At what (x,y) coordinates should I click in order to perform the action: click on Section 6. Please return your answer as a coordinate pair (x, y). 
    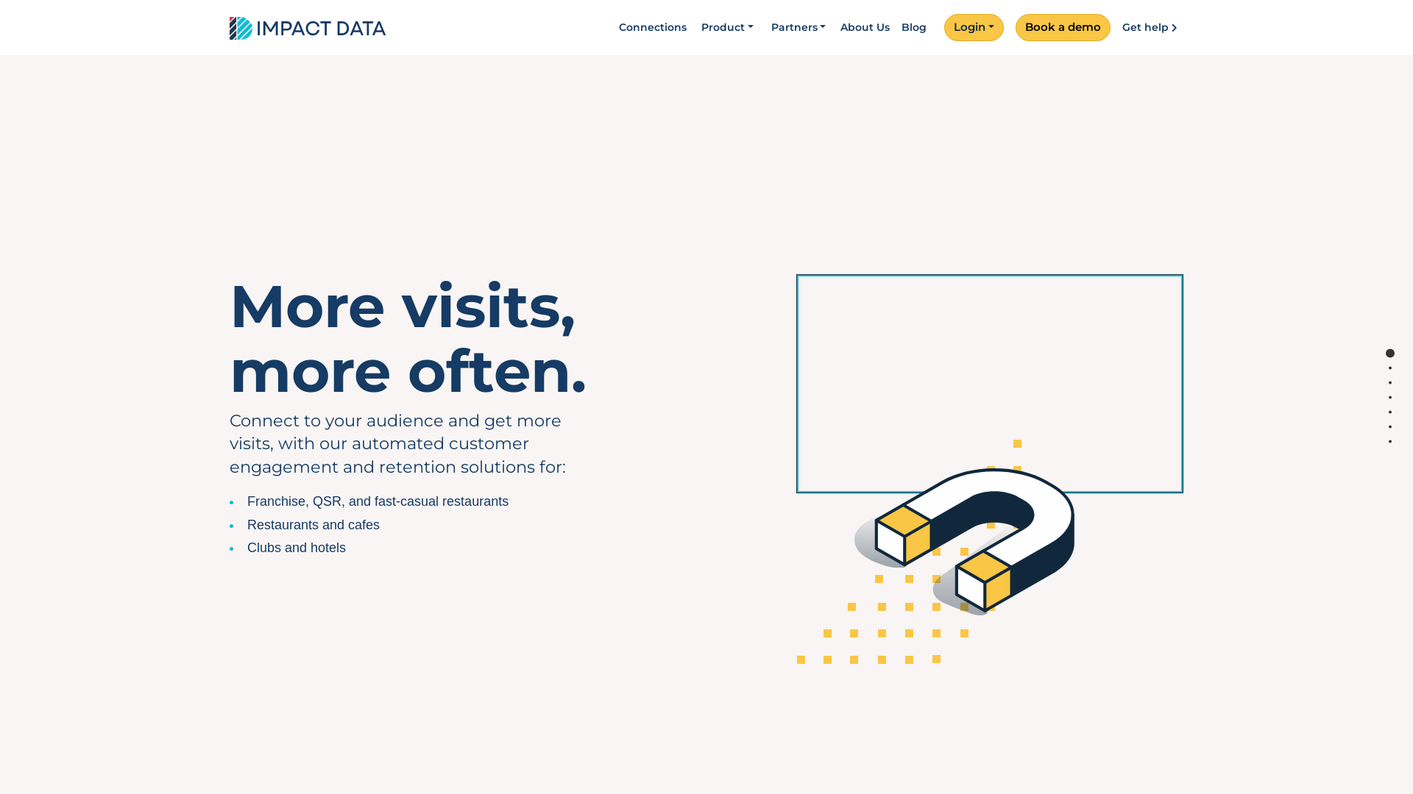
    Looking at the image, I should click on (1390, 426).